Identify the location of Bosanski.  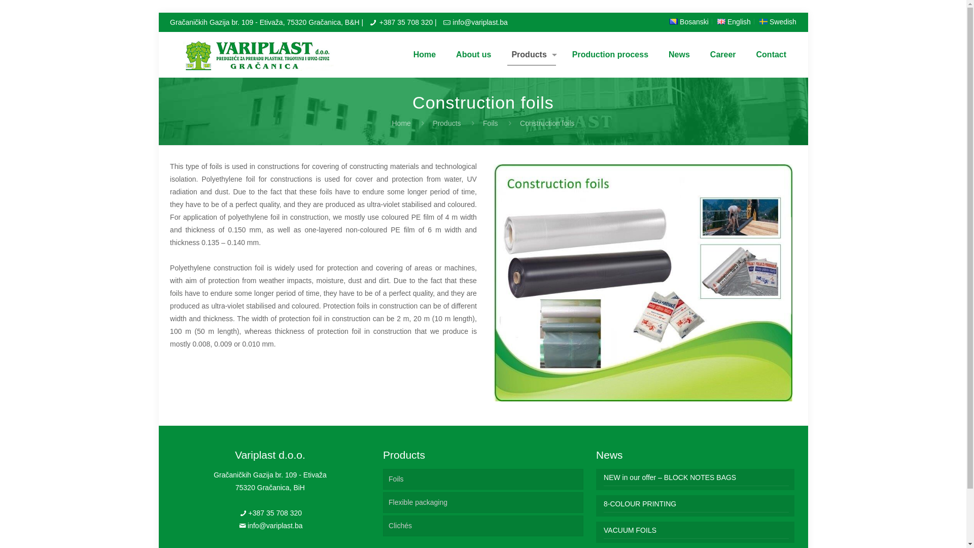
(689, 22).